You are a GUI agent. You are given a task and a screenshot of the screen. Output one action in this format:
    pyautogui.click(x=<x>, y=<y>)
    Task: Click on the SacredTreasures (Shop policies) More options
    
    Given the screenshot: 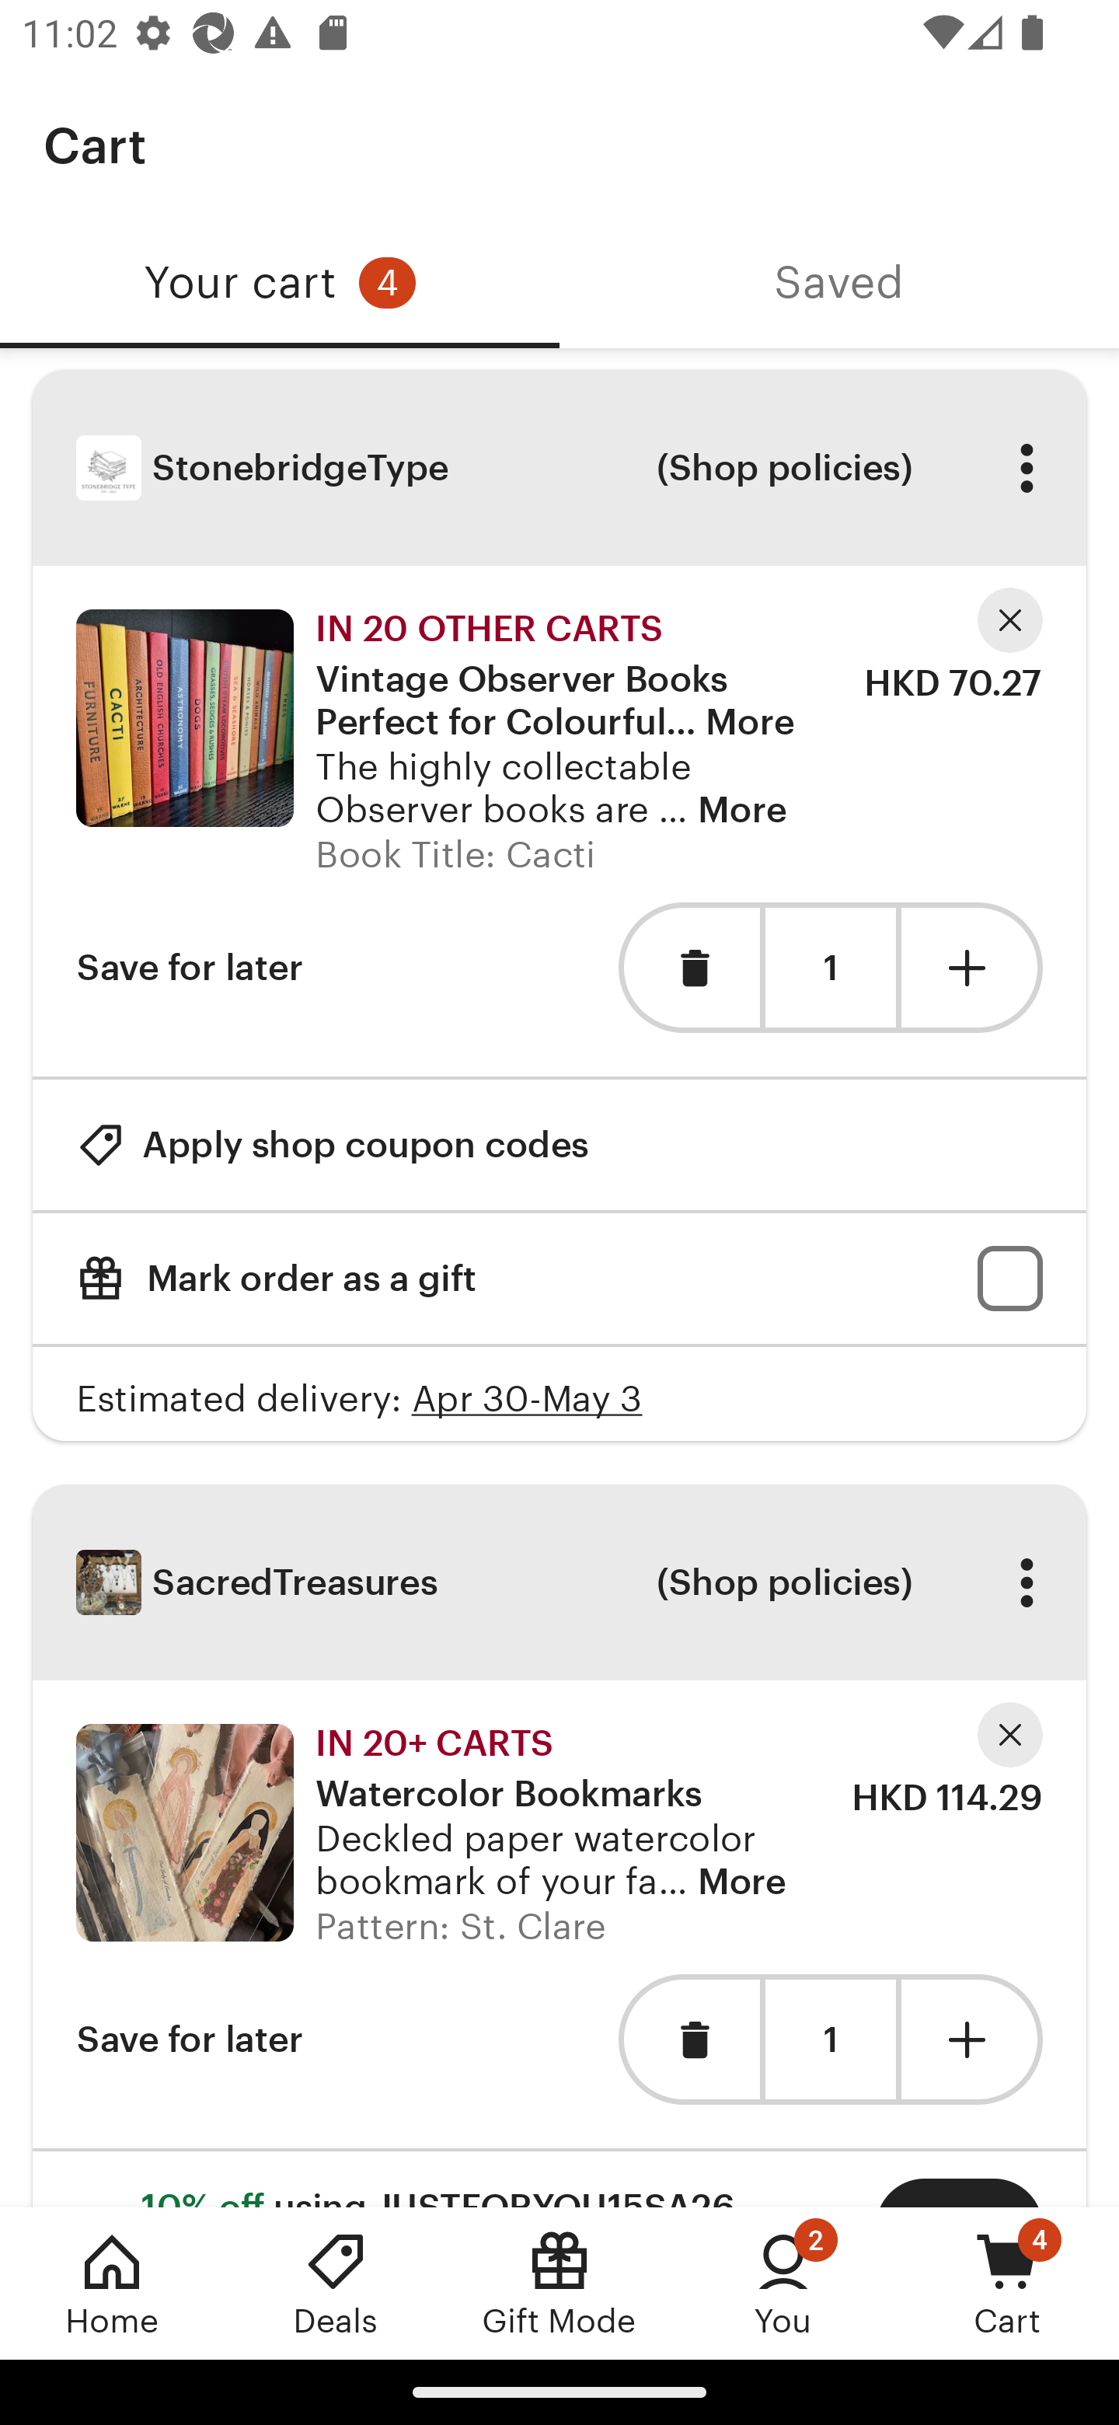 What is the action you would take?
    pyautogui.click(x=559, y=1582)
    